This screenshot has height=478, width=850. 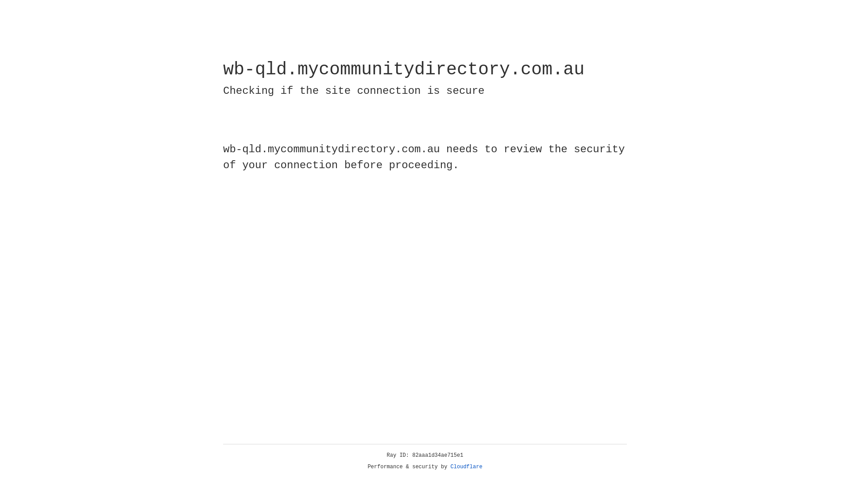 I want to click on Cloudflare, so click(x=467, y=467).